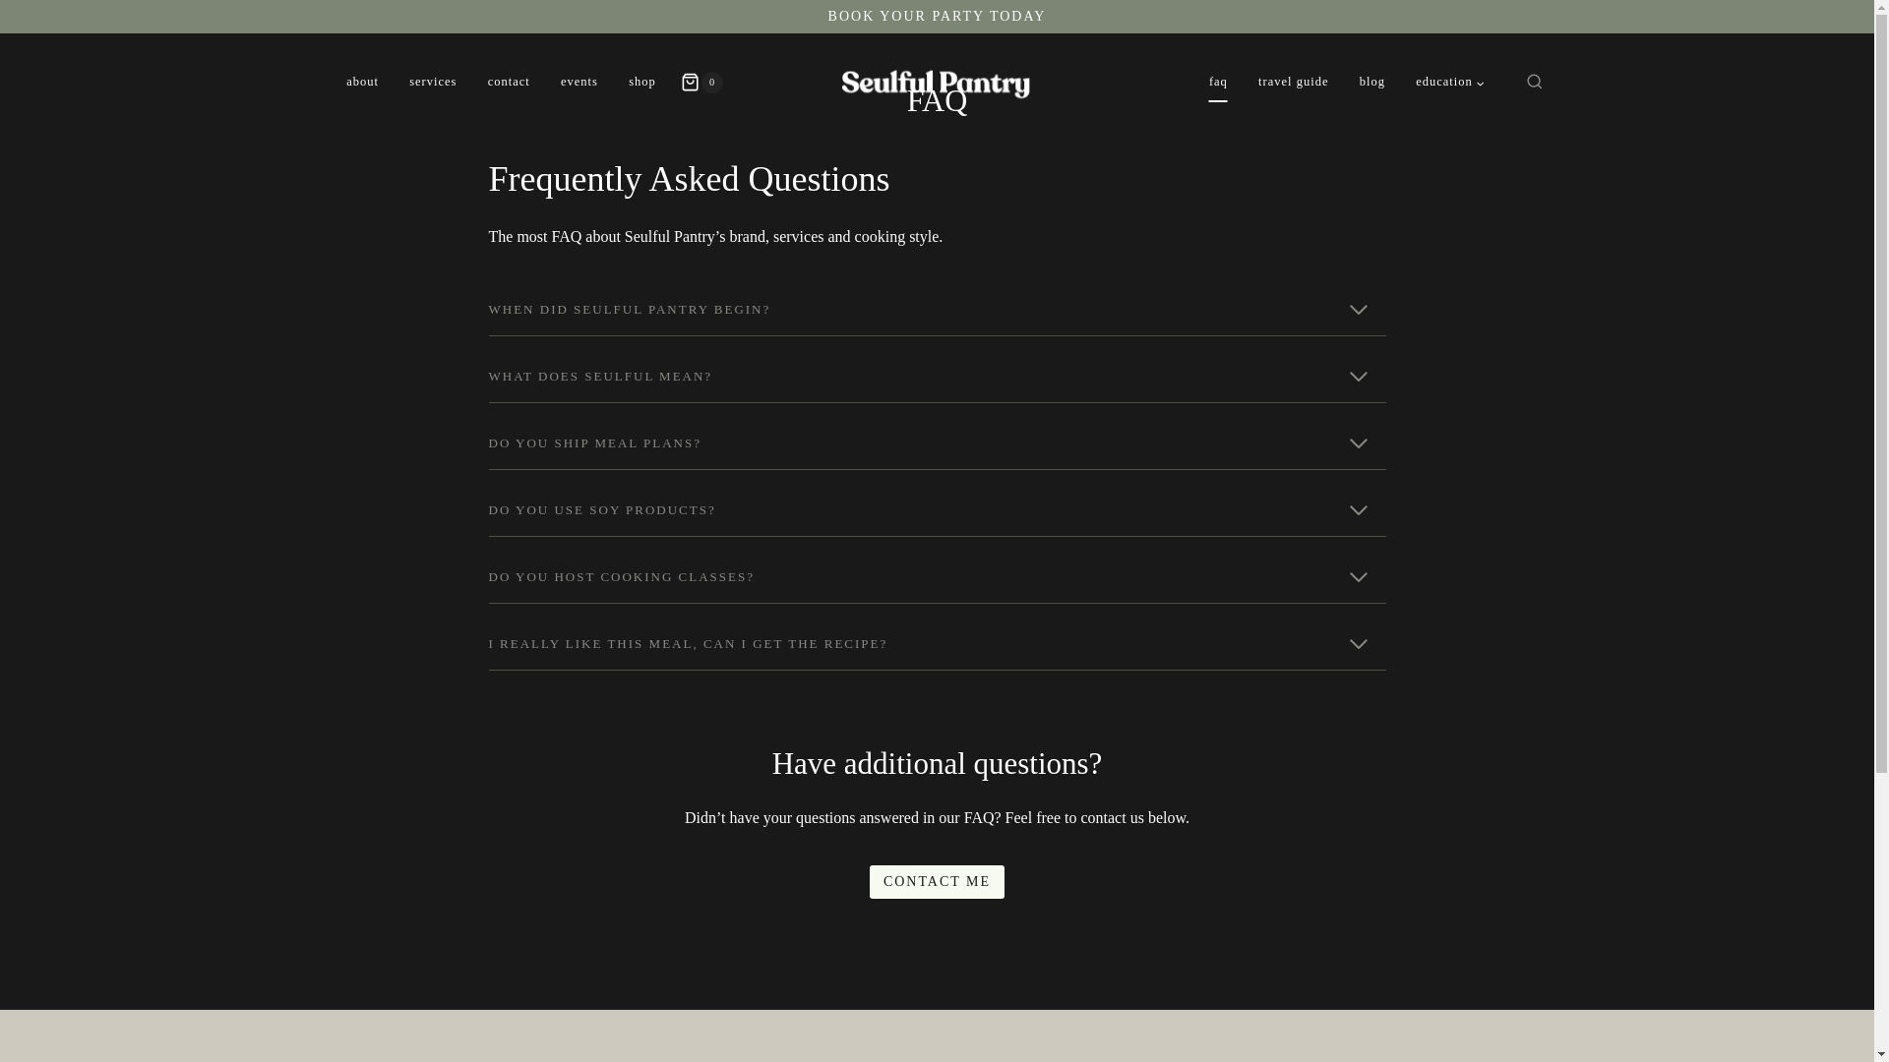 Image resolution: width=1889 pixels, height=1062 pixels. Describe the element at coordinates (1371, 82) in the screenshot. I see `blog` at that location.